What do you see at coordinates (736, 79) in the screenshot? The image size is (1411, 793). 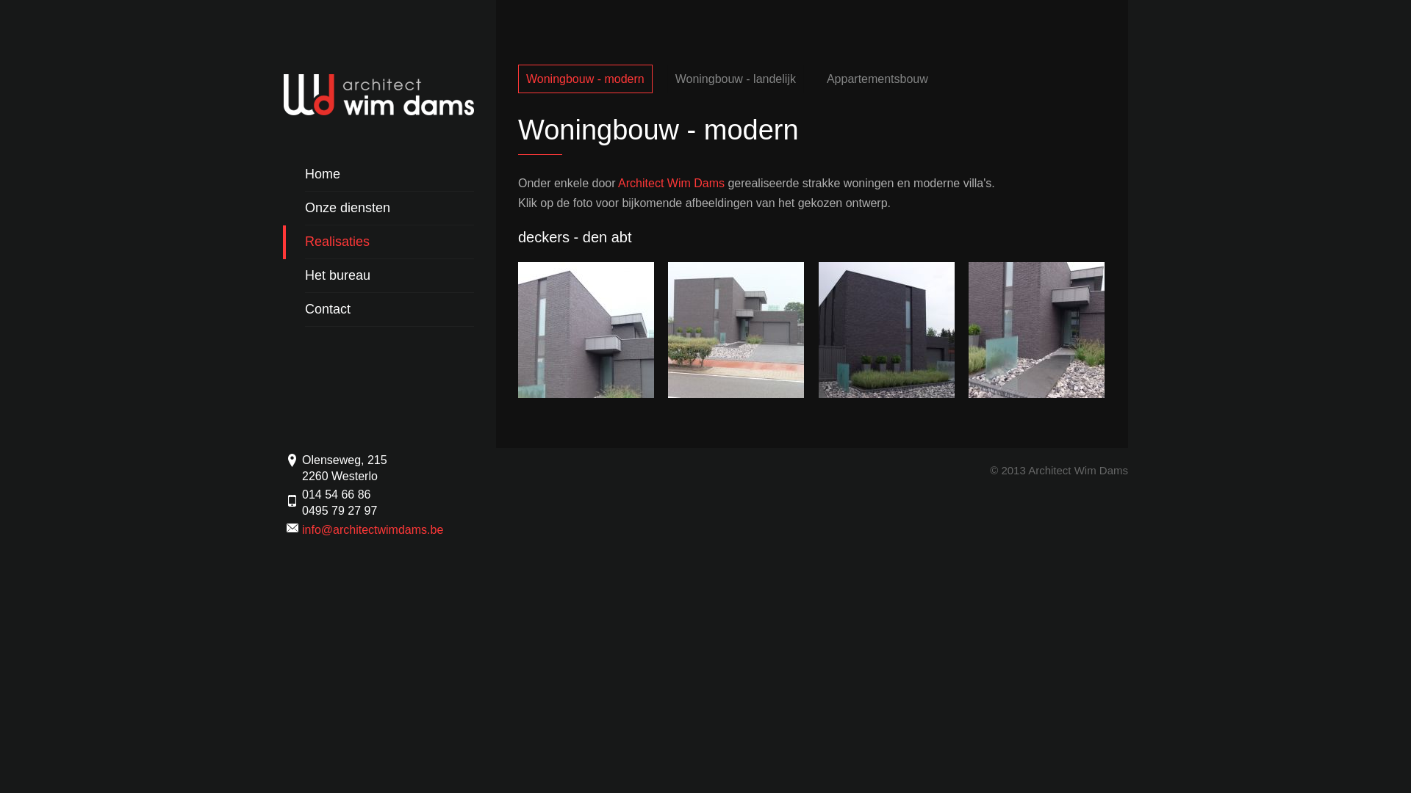 I see `Woningbouw - landelijk` at bounding box center [736, 79].